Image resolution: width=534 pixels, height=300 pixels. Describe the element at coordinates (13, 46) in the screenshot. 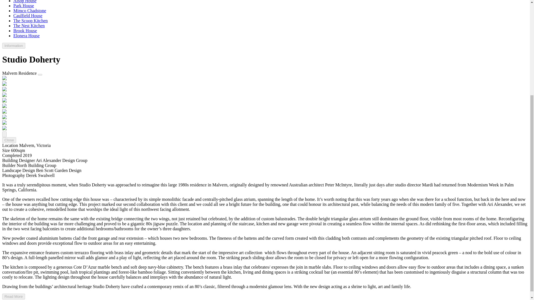

I see `Information` at that location.